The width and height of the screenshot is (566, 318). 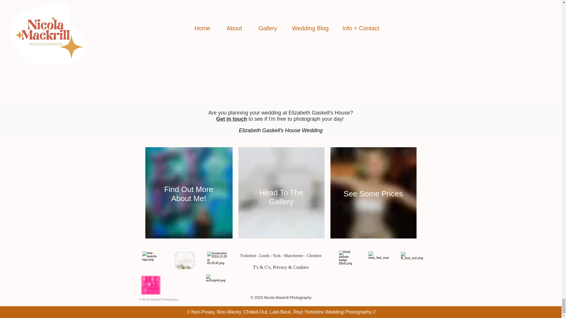 I want to click on See Some Prices, so click(x=373, y=193).